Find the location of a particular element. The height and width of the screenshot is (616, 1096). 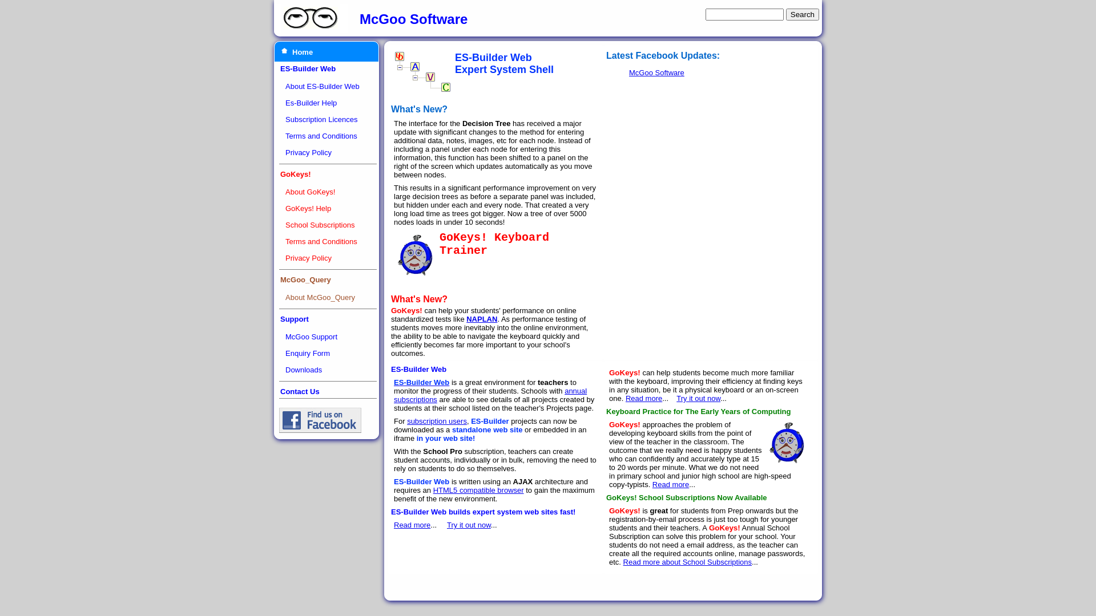

Downloads is located at coordinates (304, 370).